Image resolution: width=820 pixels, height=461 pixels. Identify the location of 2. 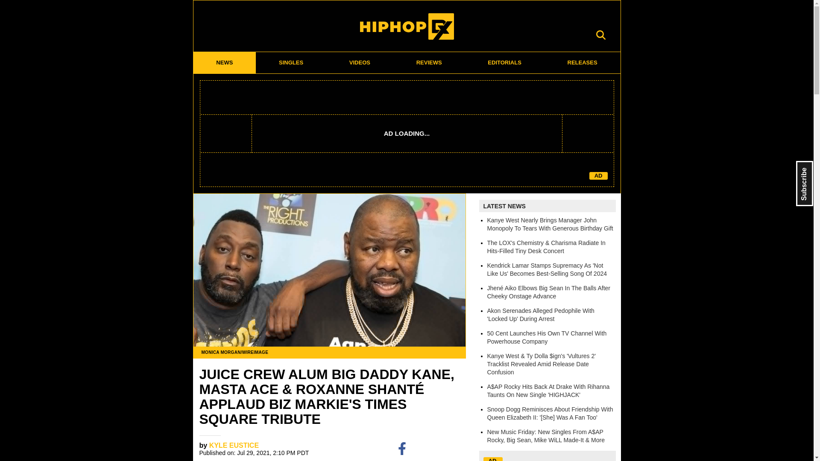
(457, 448).